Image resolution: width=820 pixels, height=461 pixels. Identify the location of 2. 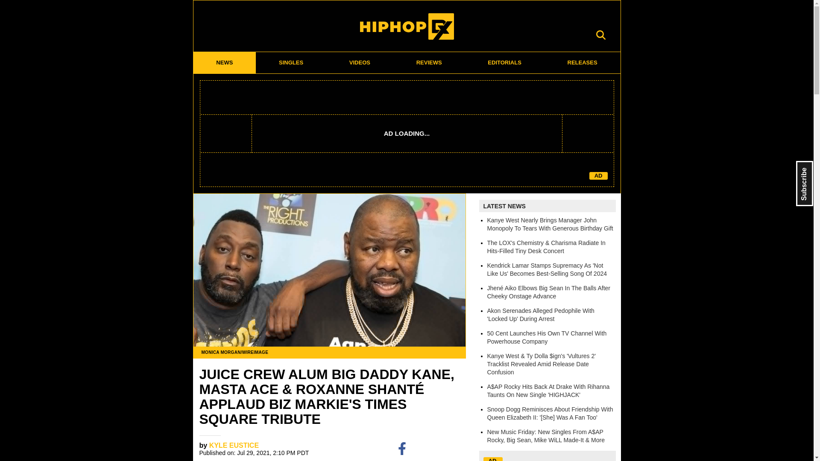
(457, 448).